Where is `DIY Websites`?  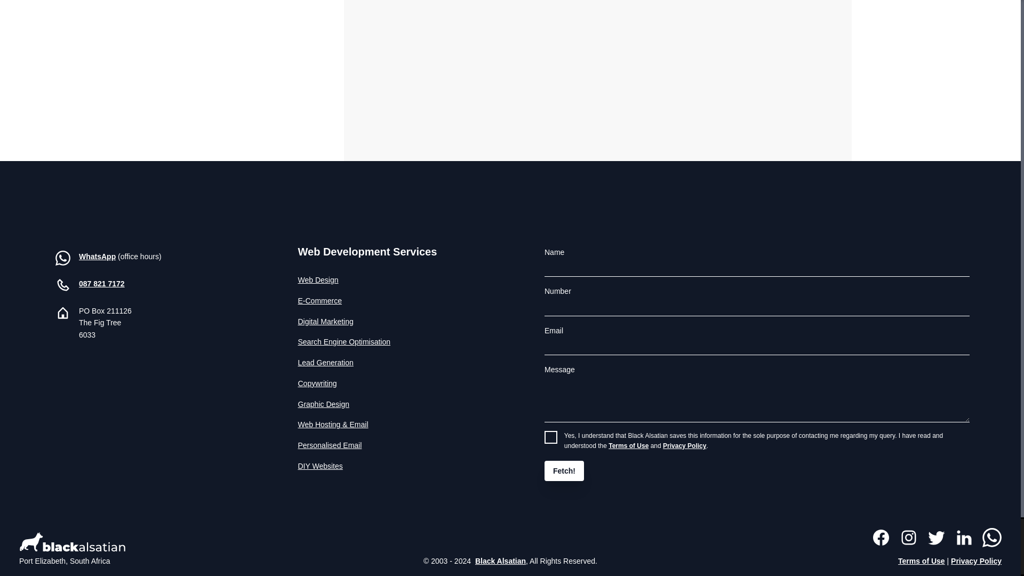 DIY Websites is located at coordinates (404, 470).